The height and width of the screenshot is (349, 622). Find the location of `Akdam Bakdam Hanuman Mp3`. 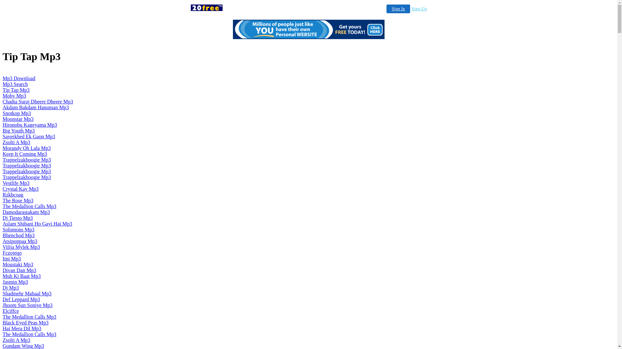

Akdam Bakdam Hanuman Mp3 is located at coordinates (36, 107).